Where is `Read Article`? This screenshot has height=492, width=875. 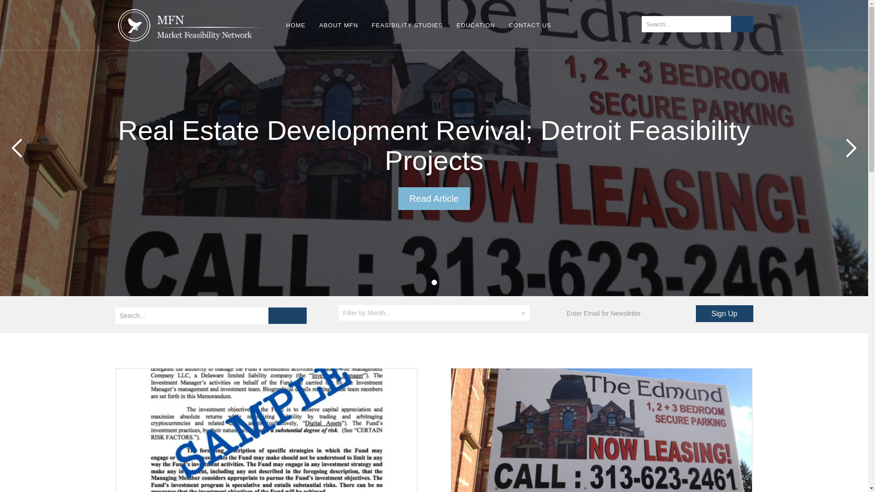
Read Article is located at coordinates (434, 199).